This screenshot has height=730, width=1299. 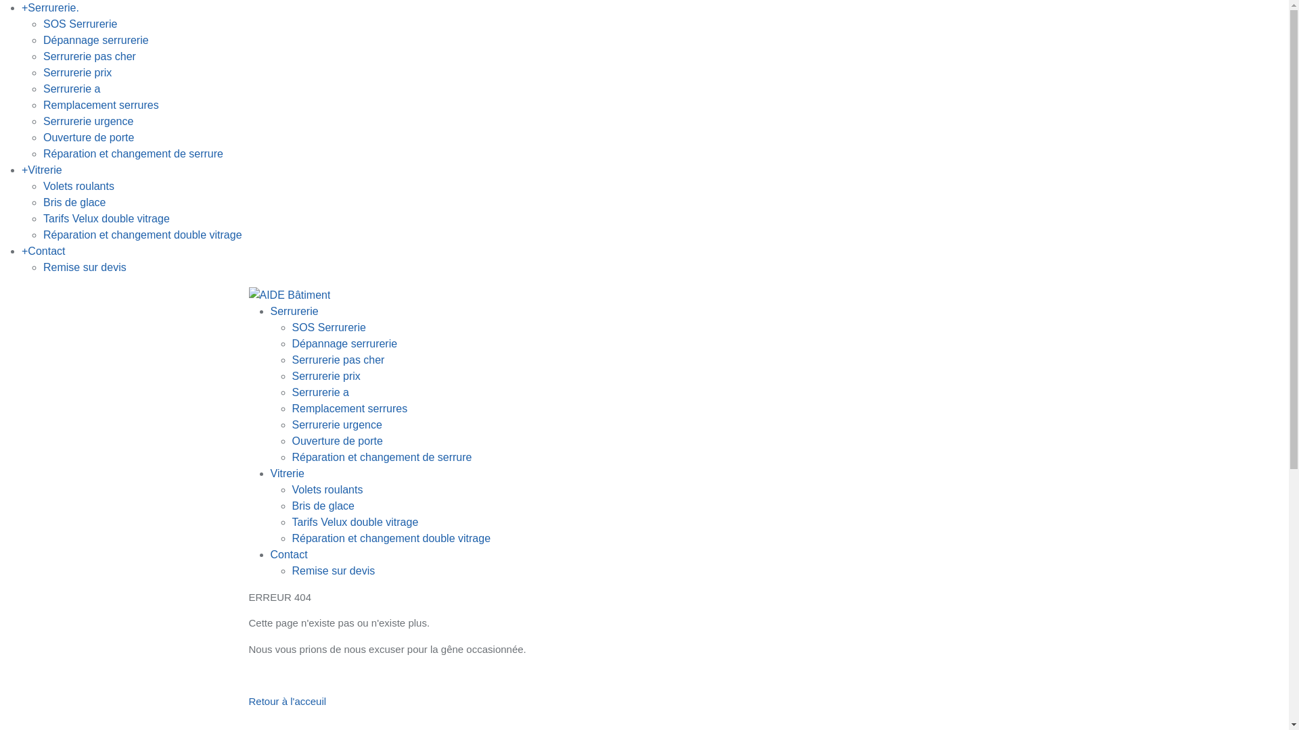 I want to click on Serrurerie a, so click(x=321, y=392).